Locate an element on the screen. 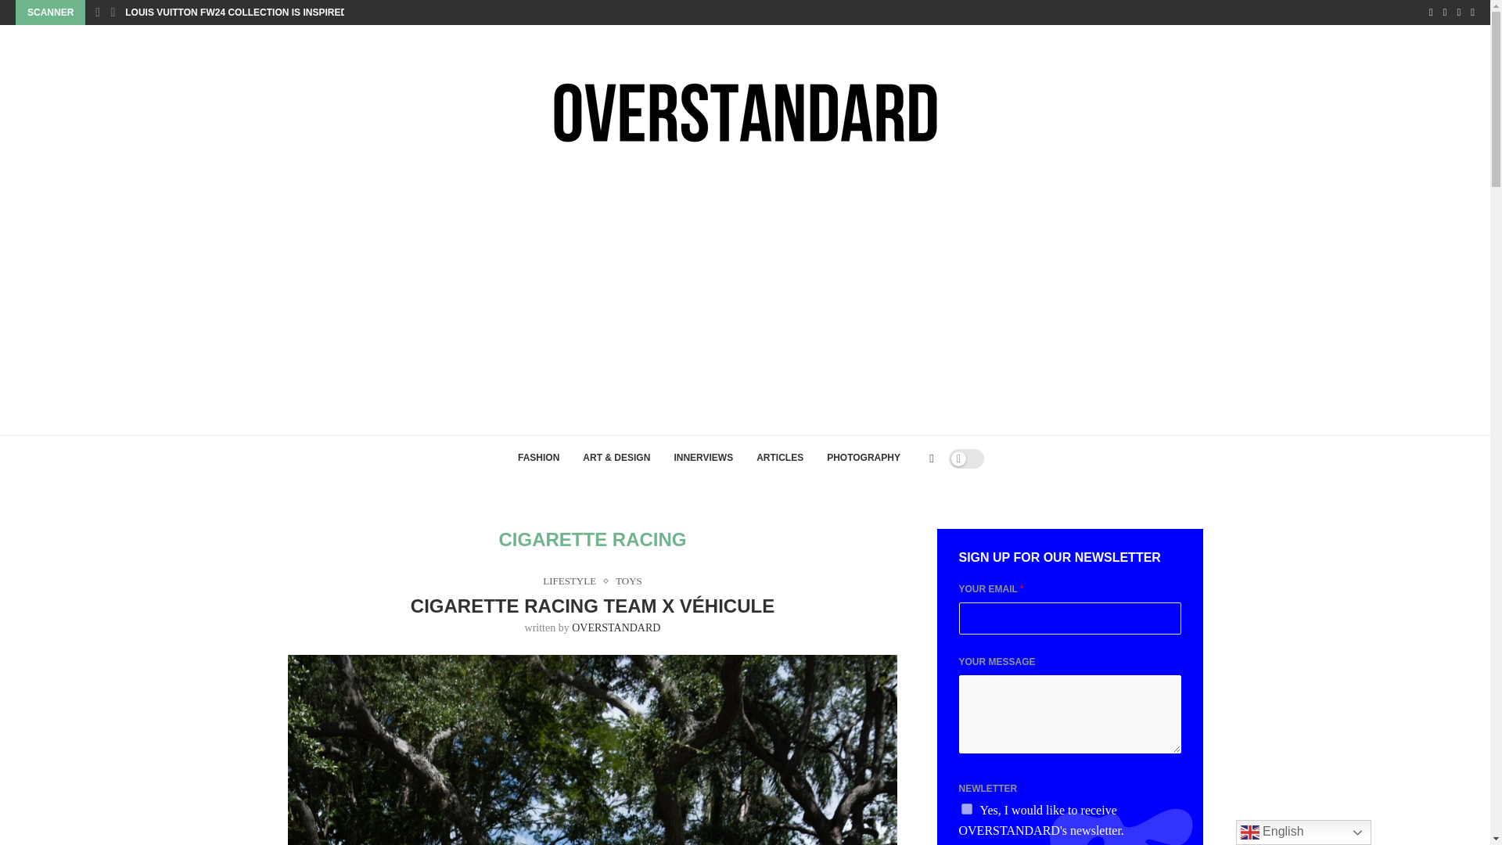 This screenshot has width=1502, height=845. ym2tmkes is located at coordinates (593, 750).